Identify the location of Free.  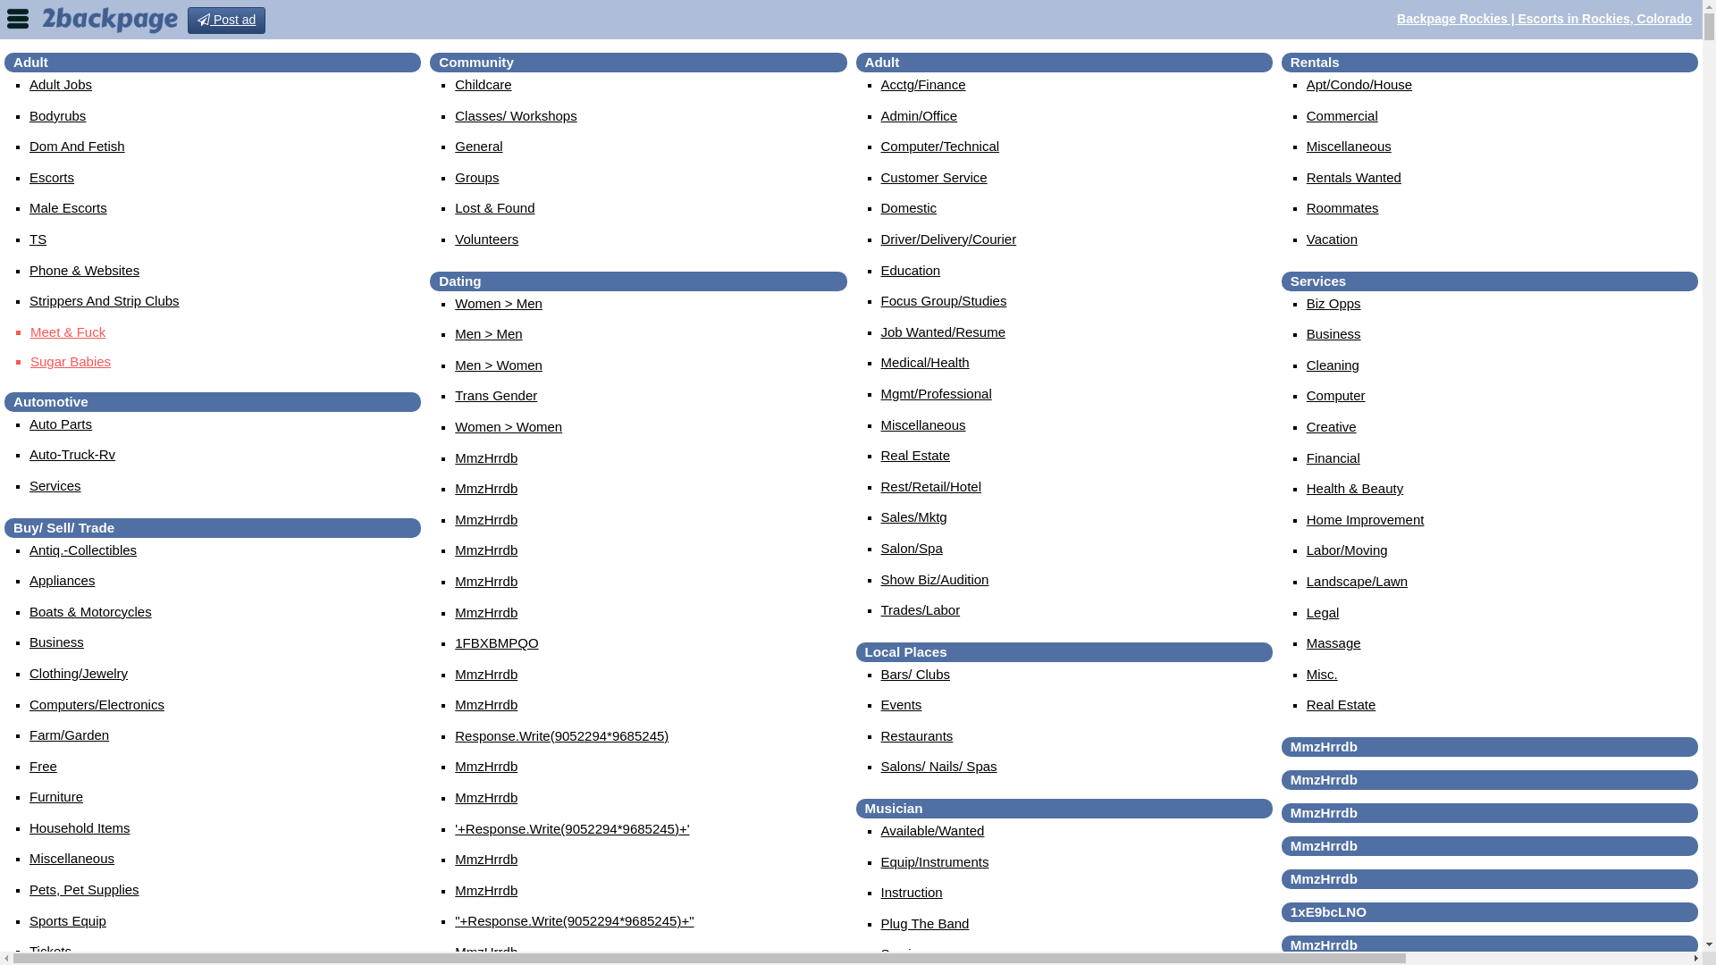
(43, 767).